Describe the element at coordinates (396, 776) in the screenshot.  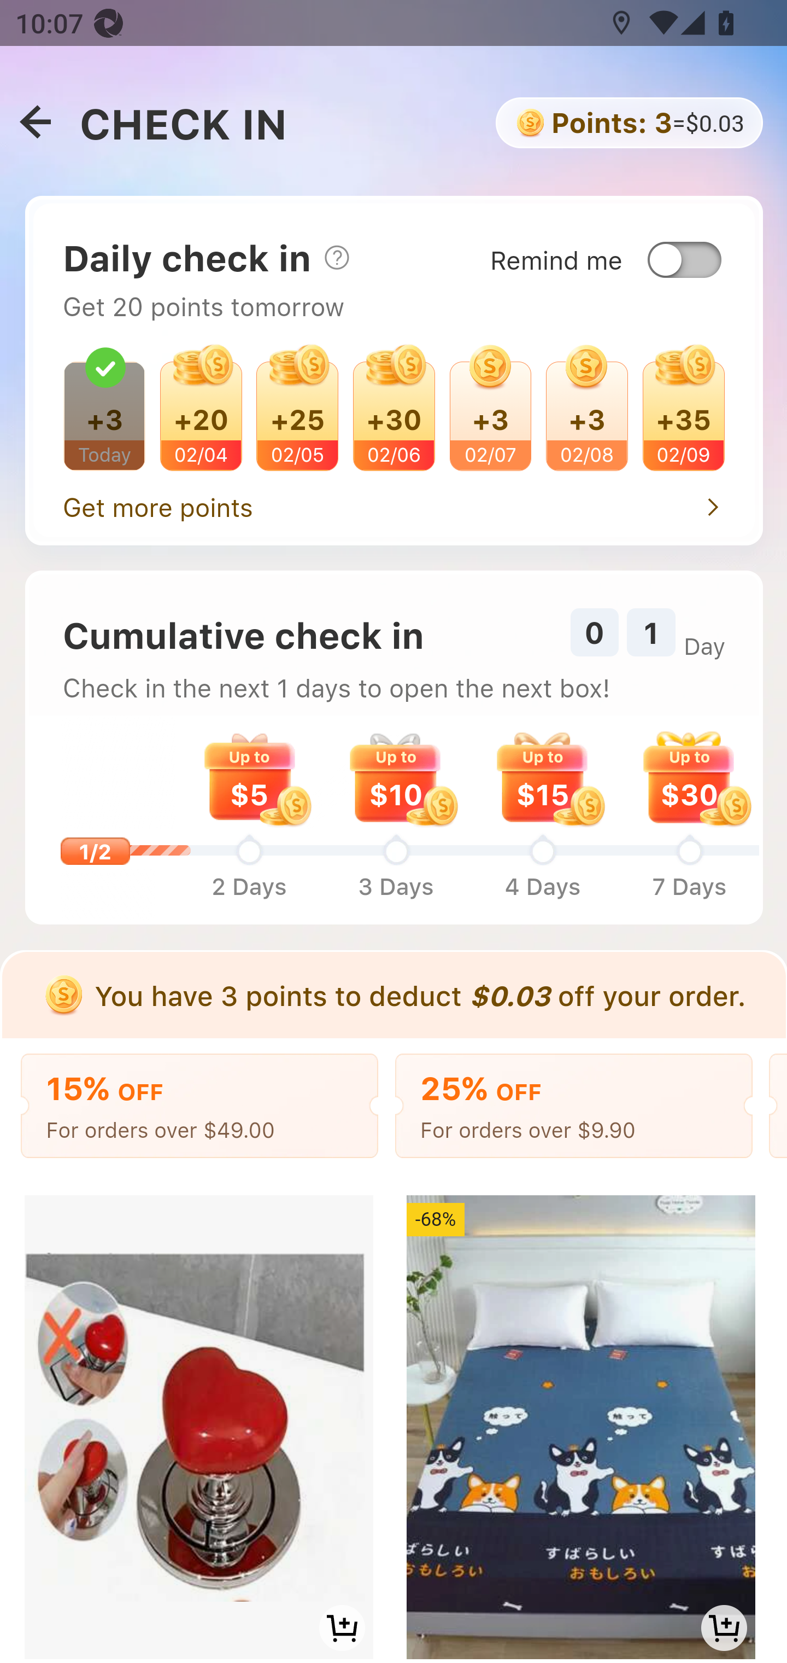
I see `Up to $10` at that location.